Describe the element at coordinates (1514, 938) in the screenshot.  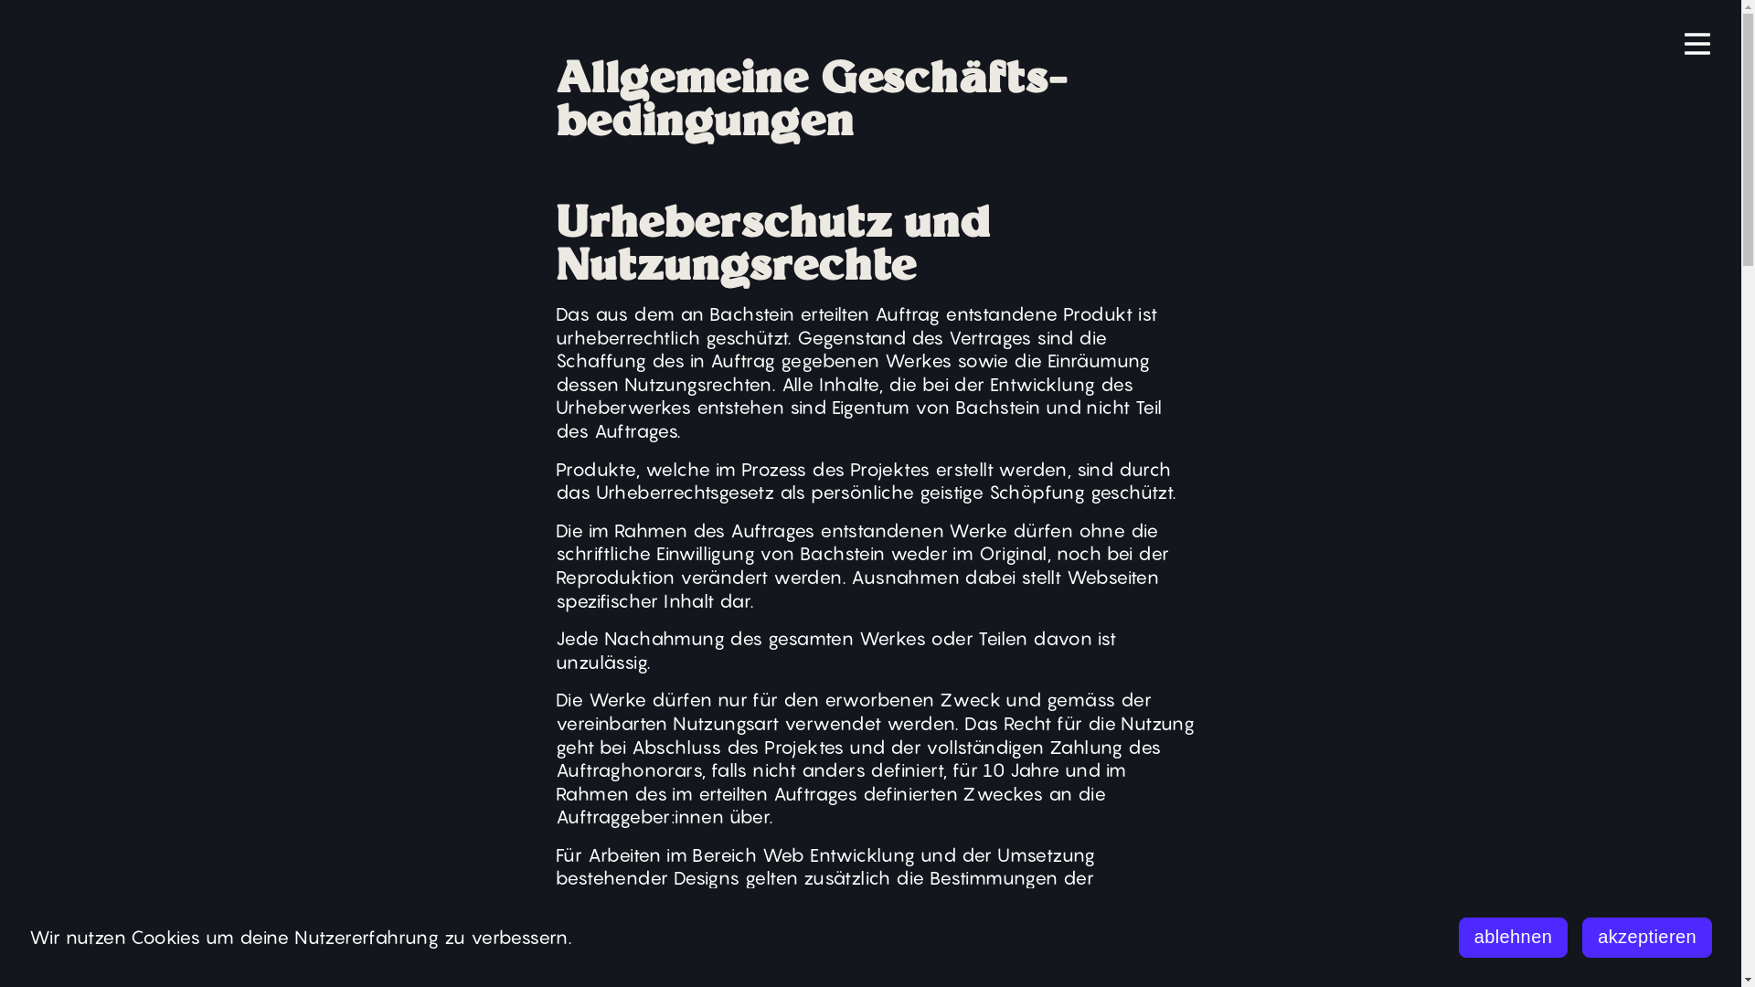
I see `ablehnen` at that location.